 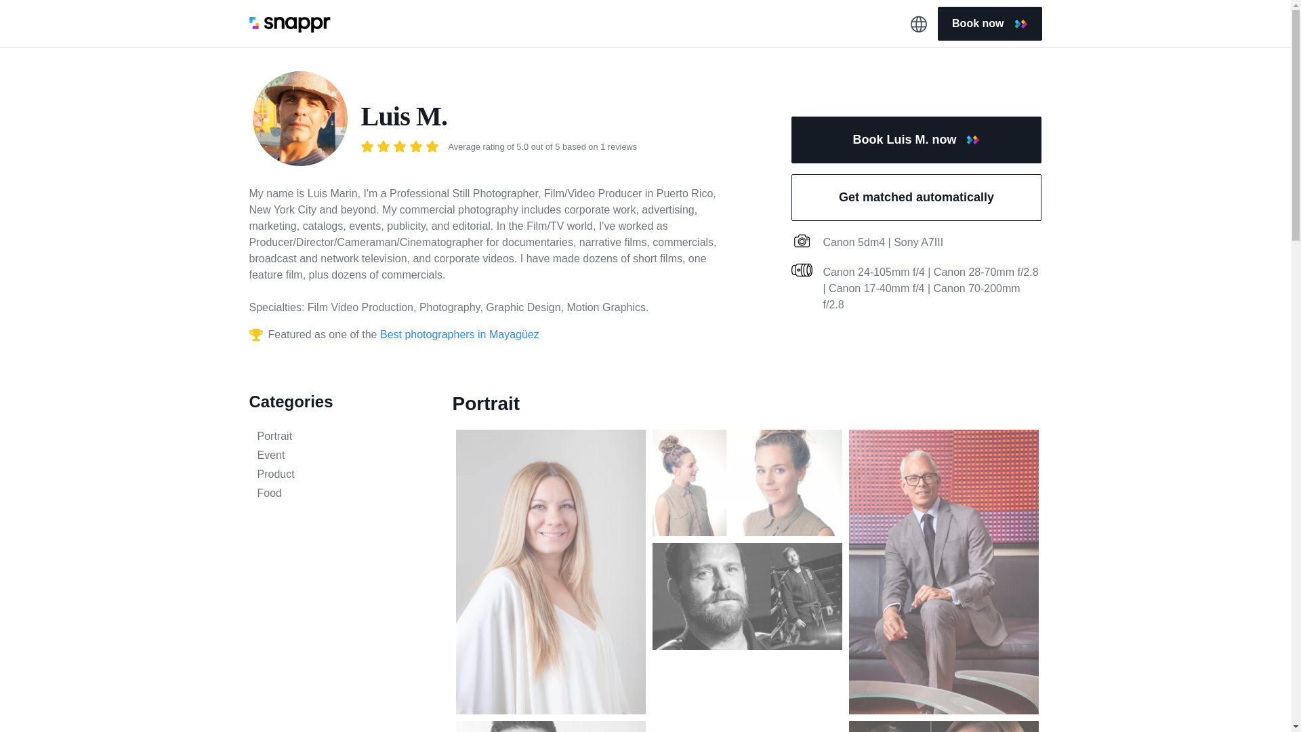 I want to click on Get matched automatically, so click(x=916, y=198).